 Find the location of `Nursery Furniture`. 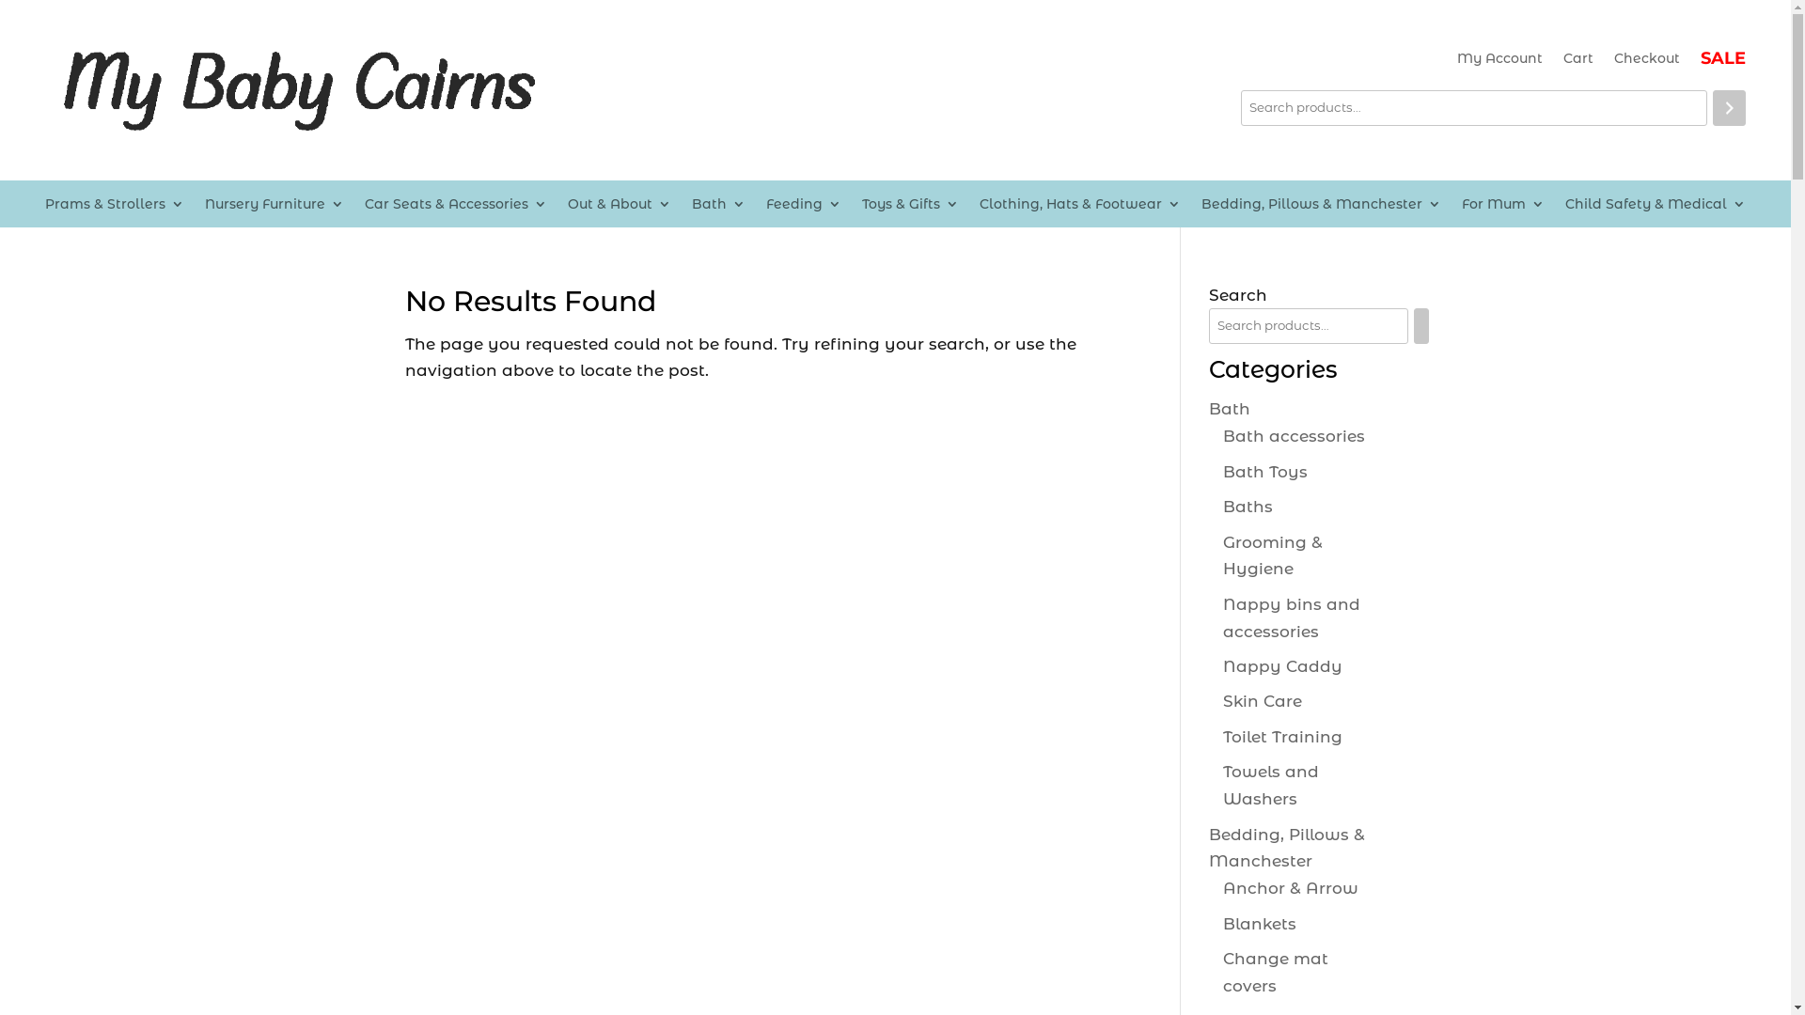

Nursery Furniture is located at coordinates (275, 208).